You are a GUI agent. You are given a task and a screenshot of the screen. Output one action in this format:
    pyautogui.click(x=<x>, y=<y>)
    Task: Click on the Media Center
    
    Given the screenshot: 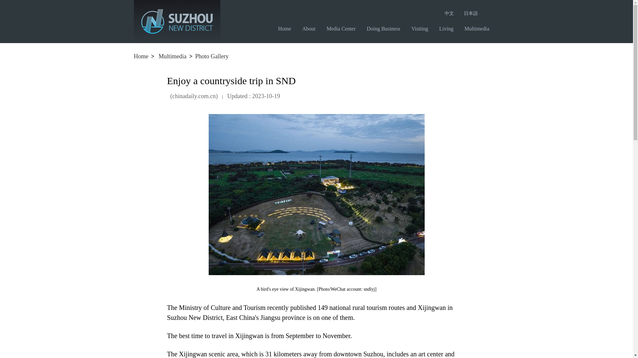 What is the action you would take?
    pyautogui.click(x=344, y=29)
    